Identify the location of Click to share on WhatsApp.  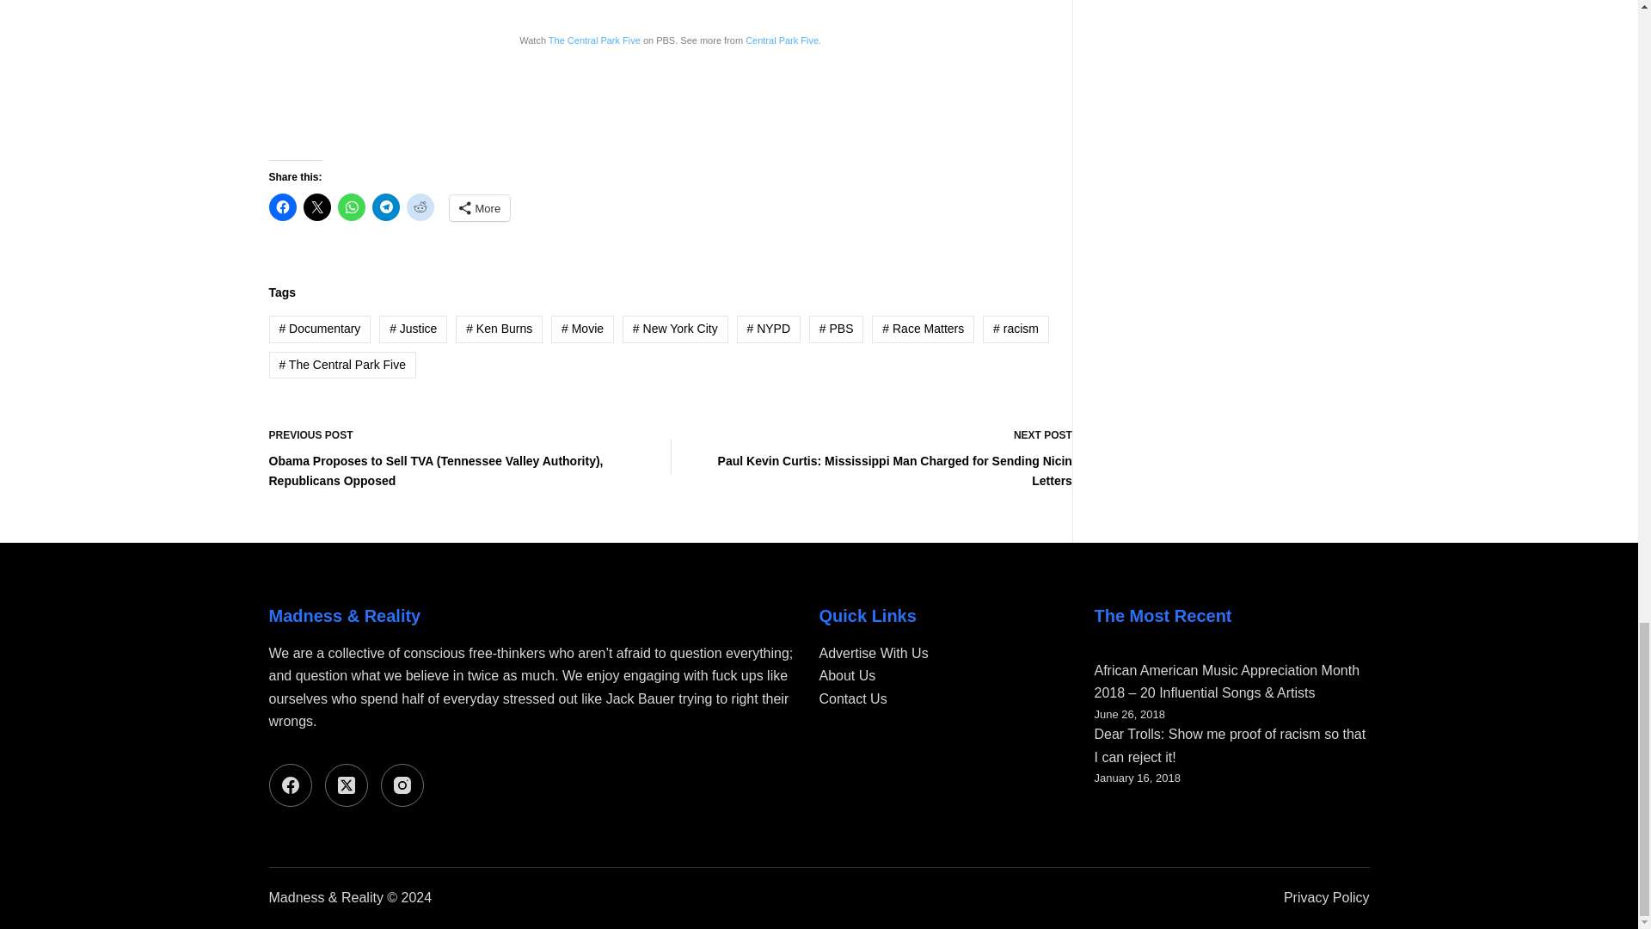
(351, 206).